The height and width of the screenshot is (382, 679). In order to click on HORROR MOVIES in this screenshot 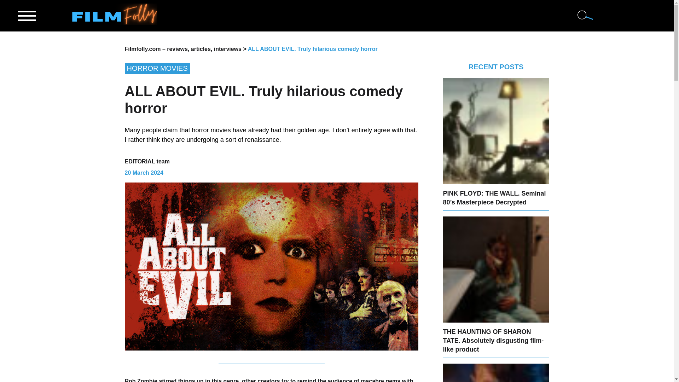, I will do `click(271, 69)`.